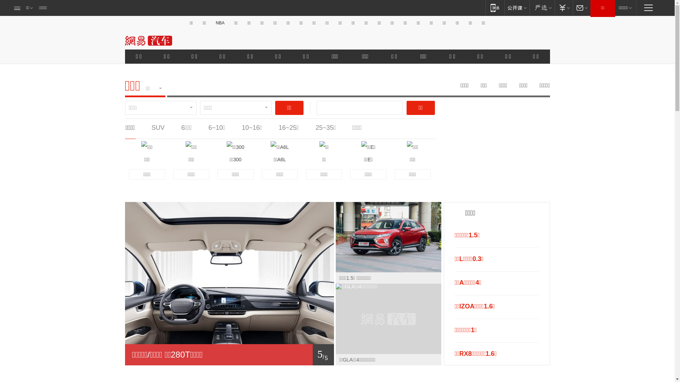 This screenshot has width=680, height=382. Describe the element at coordinates (158, 128) in the screenshot. I see `SUV` at that location.